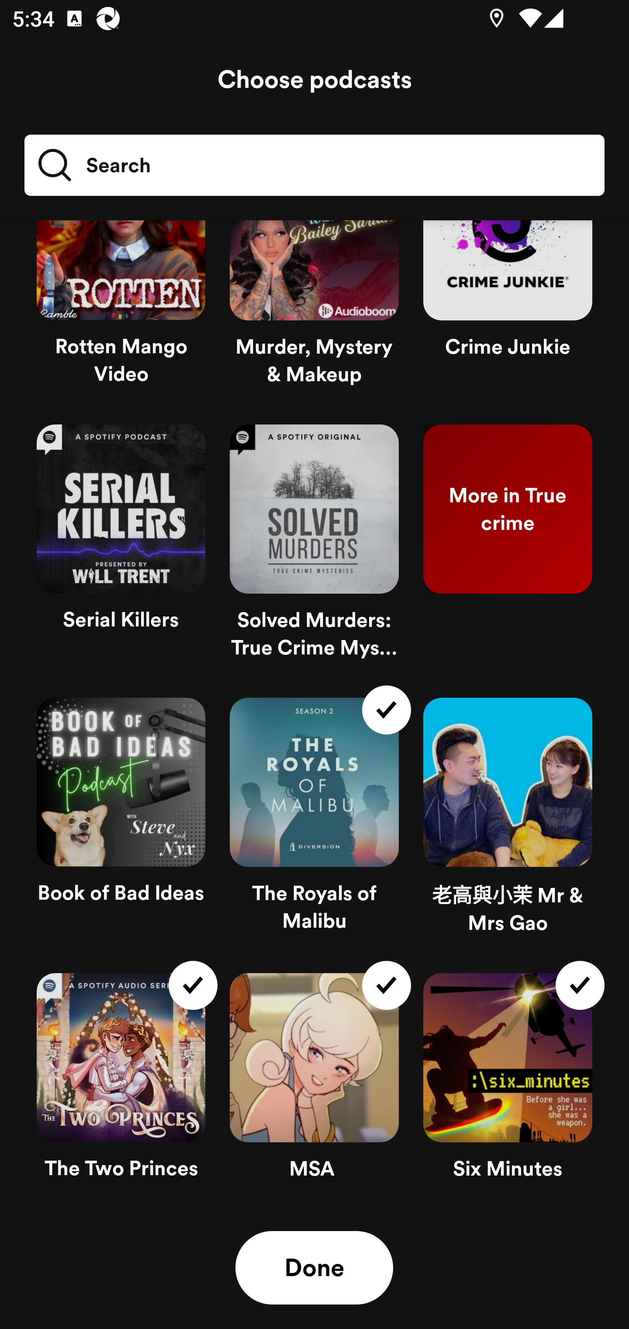 The width and height of the screenshot is (629, 1329). I want to click on Book of Bad Ideas unselected Book of Bad Ideas, so click(121, 823).